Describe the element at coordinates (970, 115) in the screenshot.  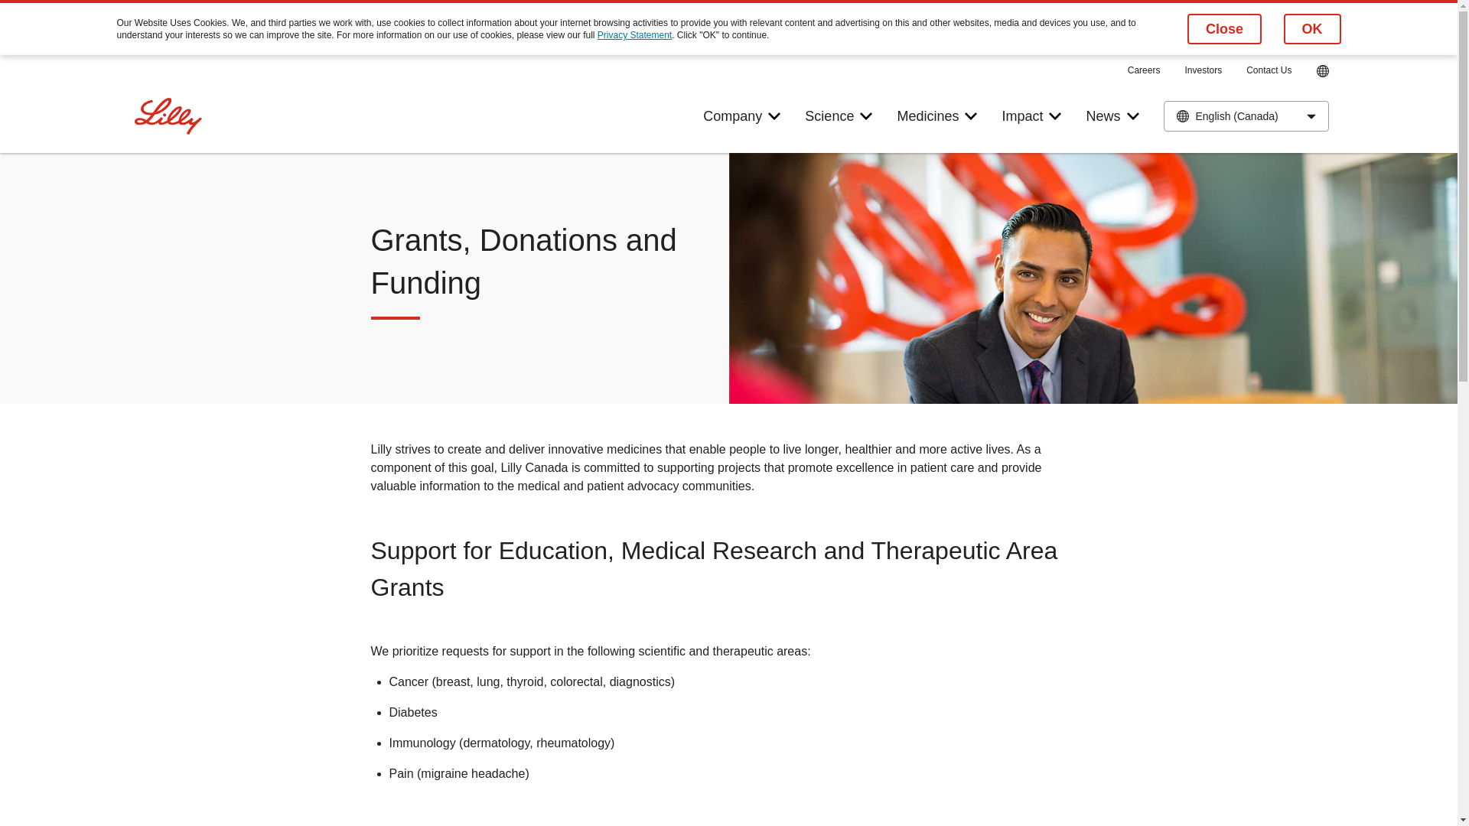
I see `Expand submenu` at that location.